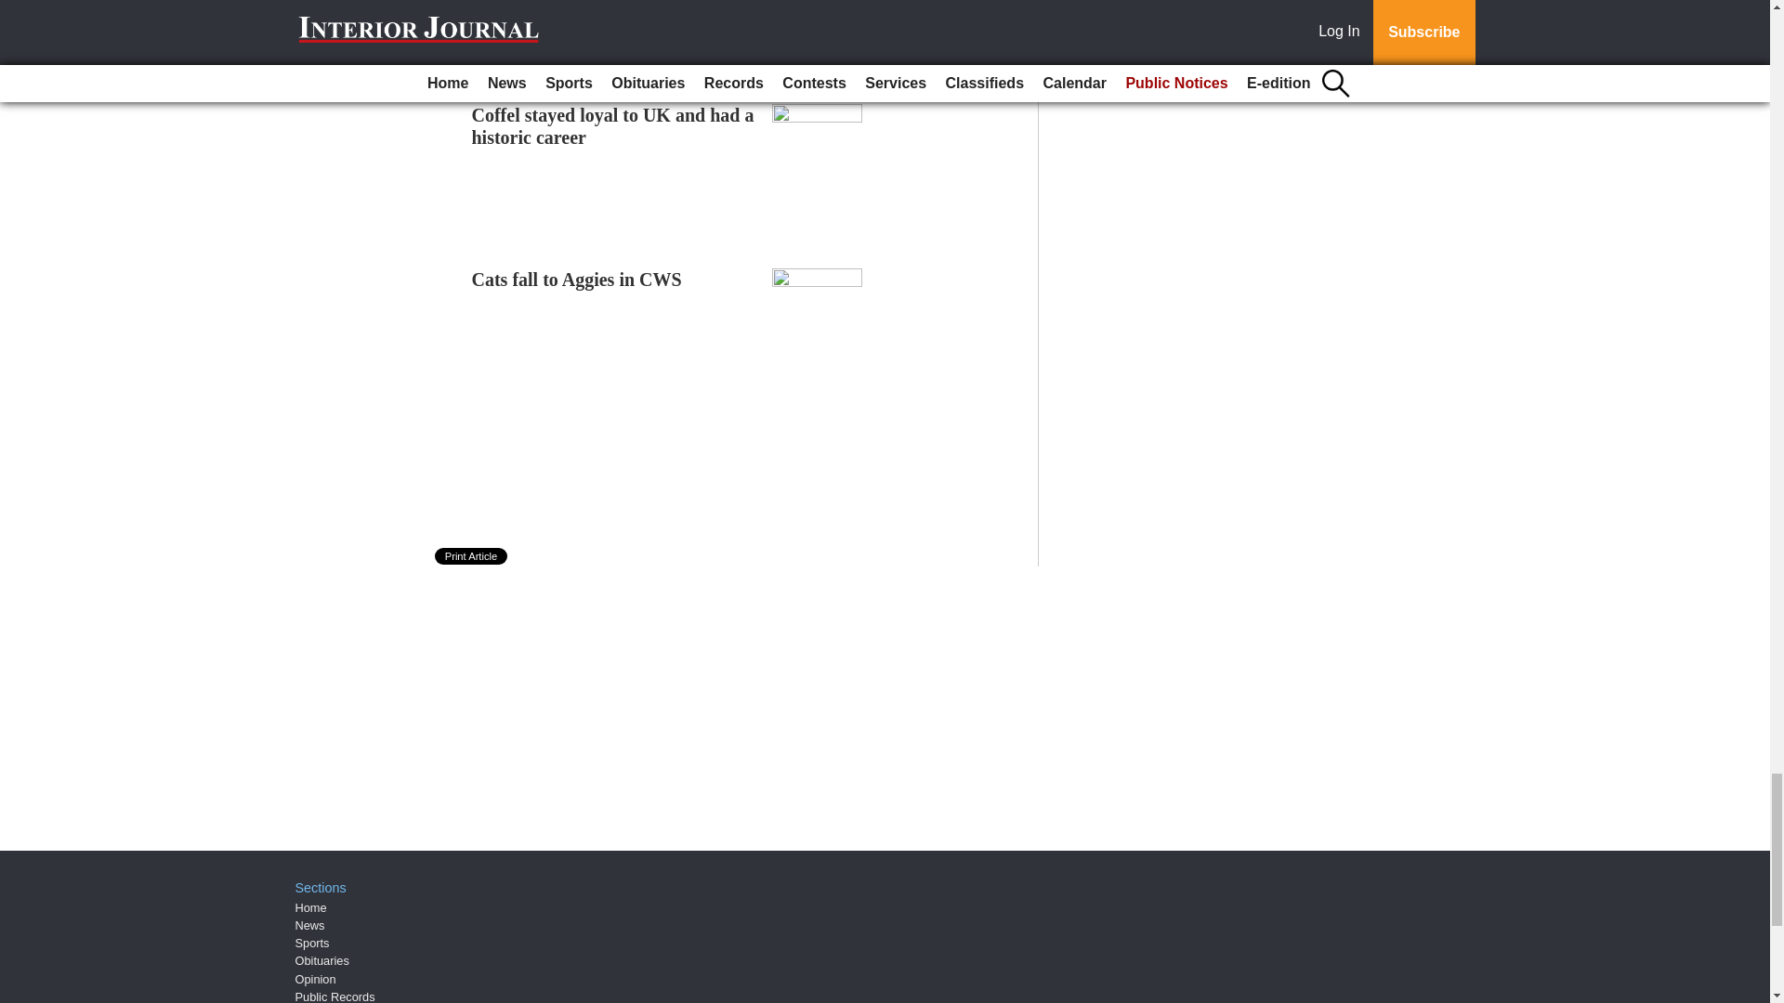 This screenshot has width=1784, height=1003. I want to click on Coffel stayed loyal to UK and had a historic career, so click(613, 126).